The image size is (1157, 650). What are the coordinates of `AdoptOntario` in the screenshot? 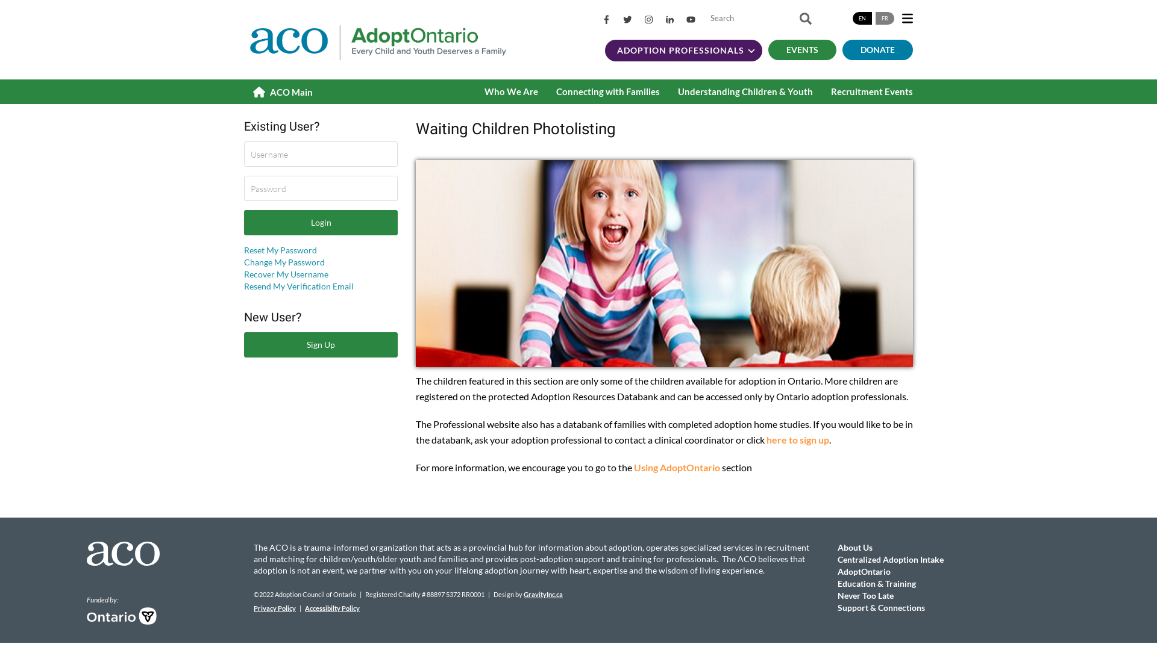 It's located at (864, 572).